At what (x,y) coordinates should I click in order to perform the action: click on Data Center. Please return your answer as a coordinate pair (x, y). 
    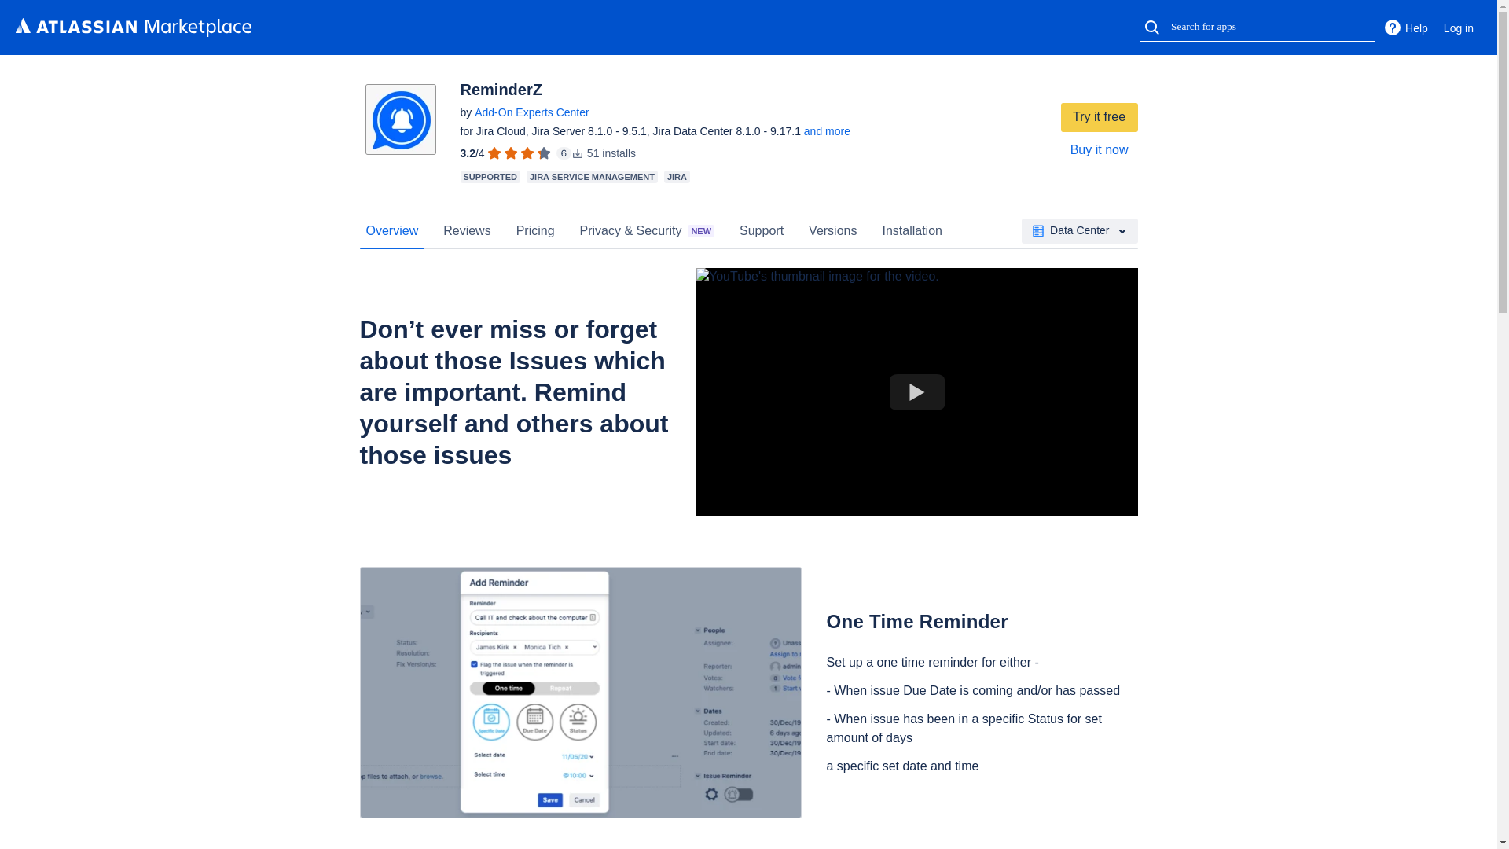
    Looking at the image, I should click on (1079, 230).